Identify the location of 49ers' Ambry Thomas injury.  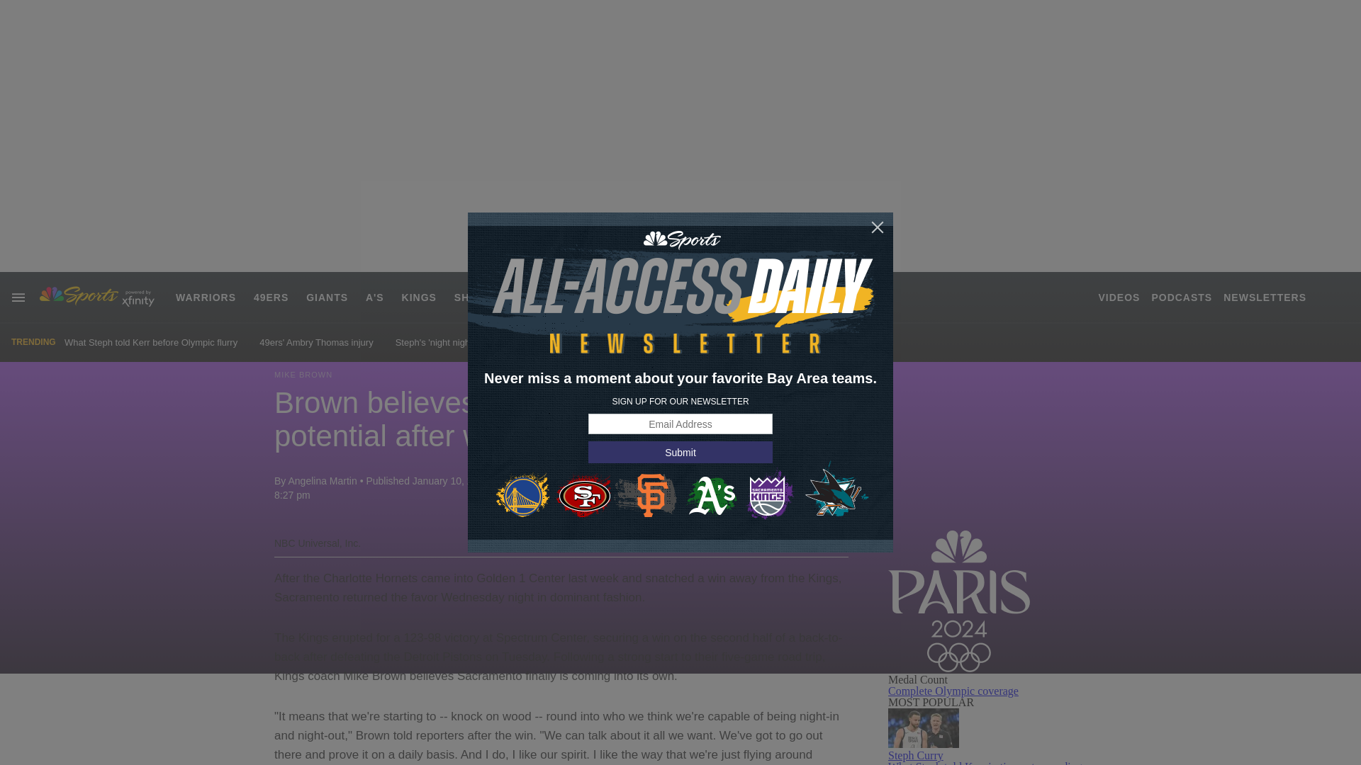
(316, 343).